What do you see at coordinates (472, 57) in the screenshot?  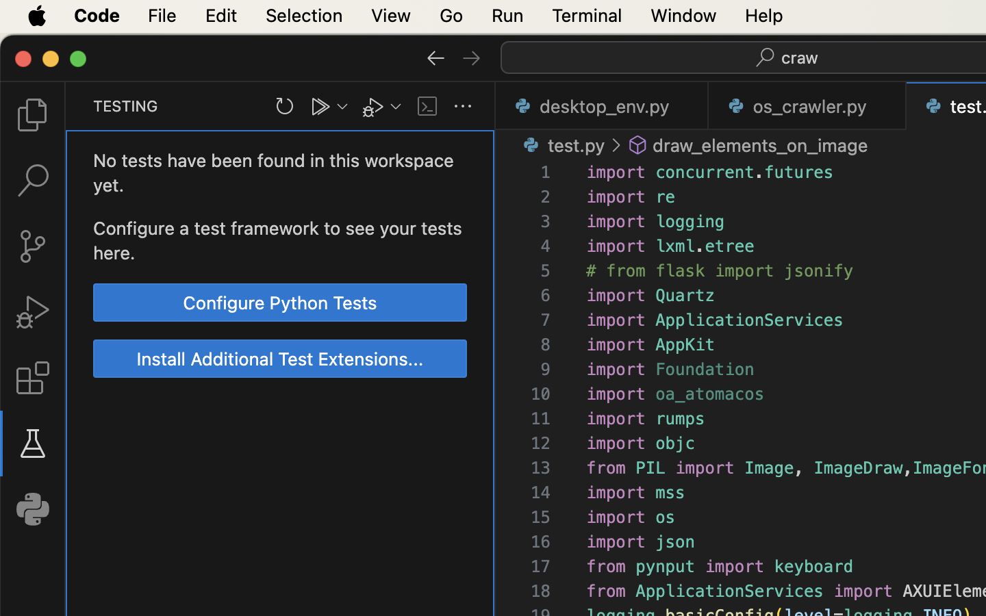 I see `` at bounding box center [472, 57].